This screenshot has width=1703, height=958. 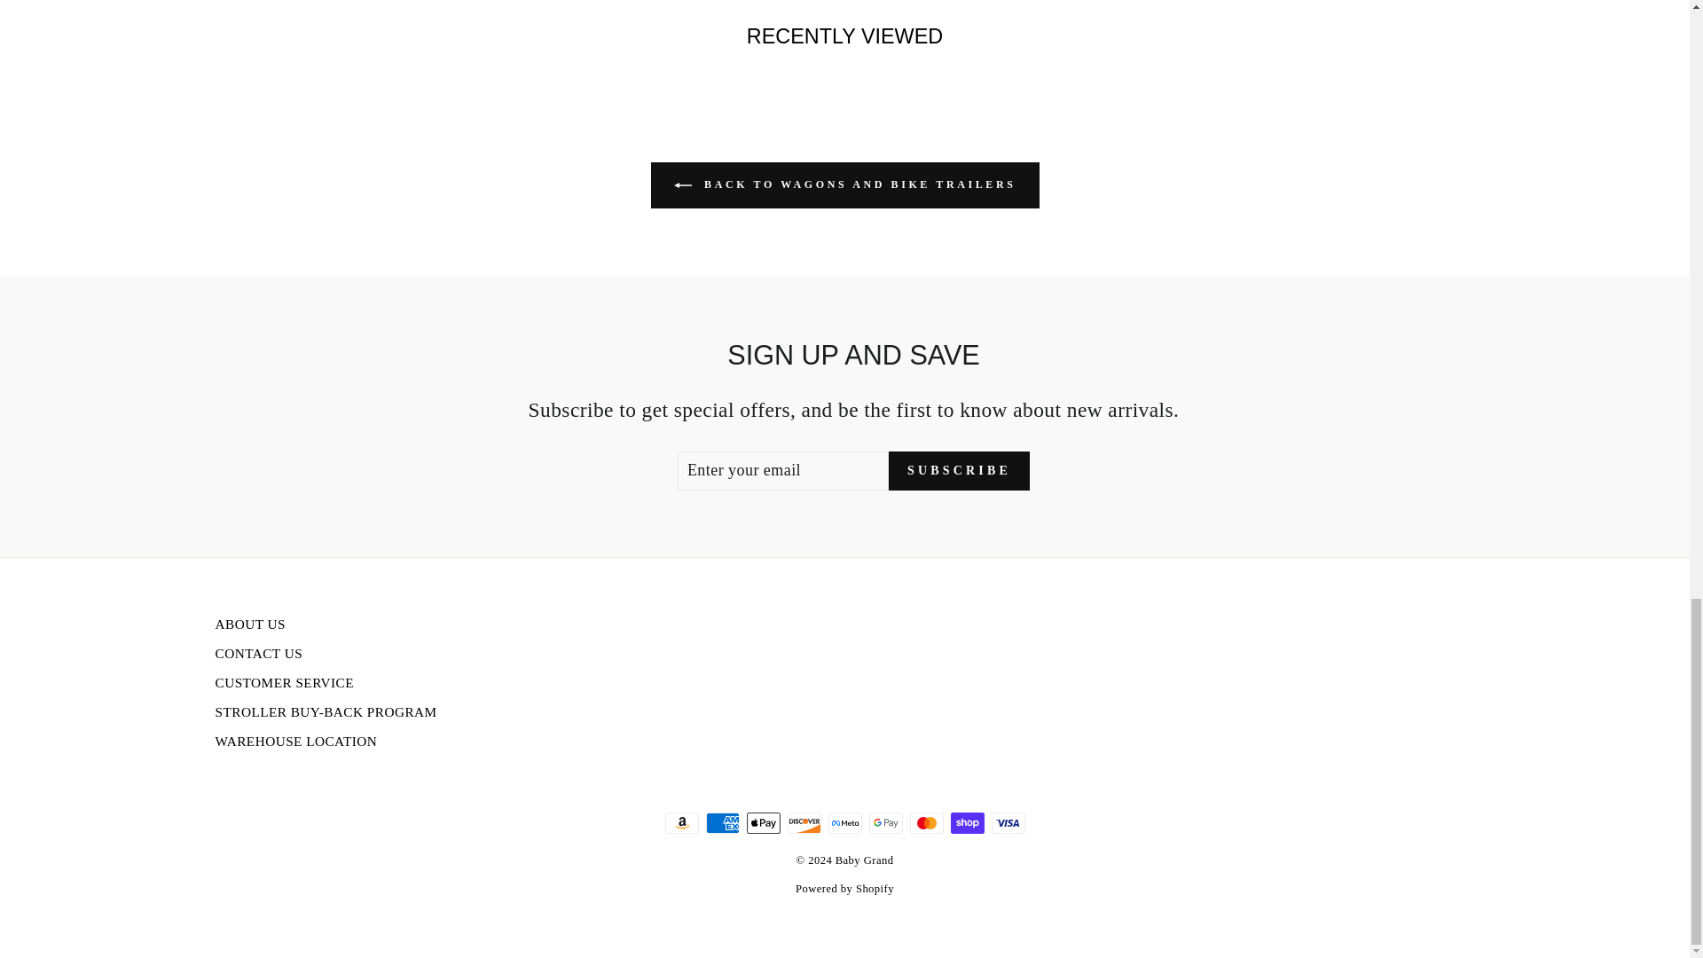 I want to click on Amazon, so click(x=681, y=822).